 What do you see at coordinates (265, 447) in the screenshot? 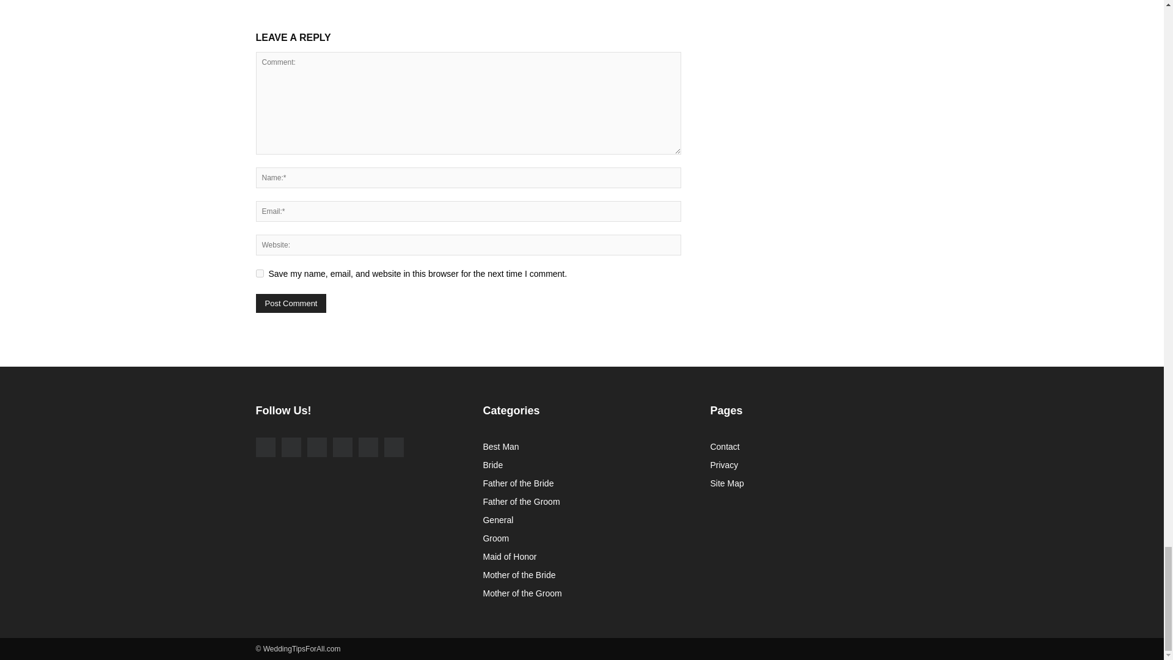
I see `Follow Us on Facebook` at bounding box center [265, 447].